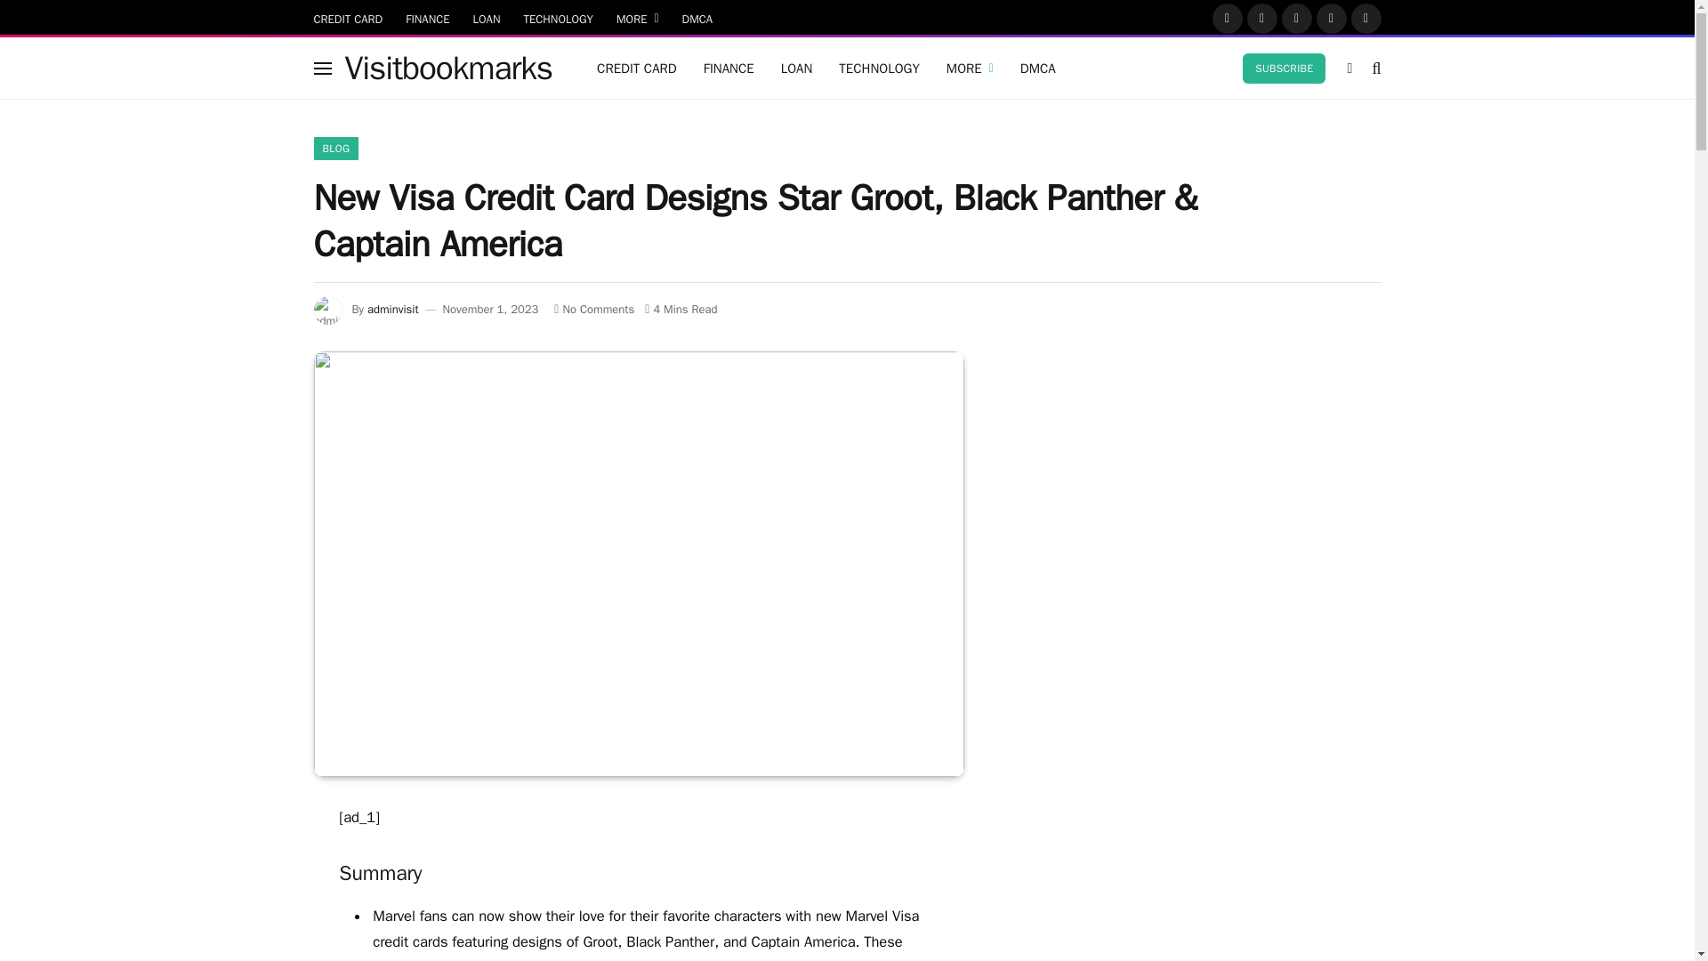 Image resolution: width=1708 pixels, height=961 pixels. Describe the element at coordinates (427, 18) in the screenshot. I see `FINANCE` at that location.